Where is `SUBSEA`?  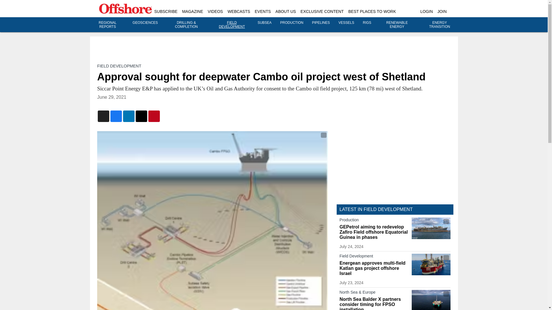 SUBSEA is located at coordinates (264, 23).